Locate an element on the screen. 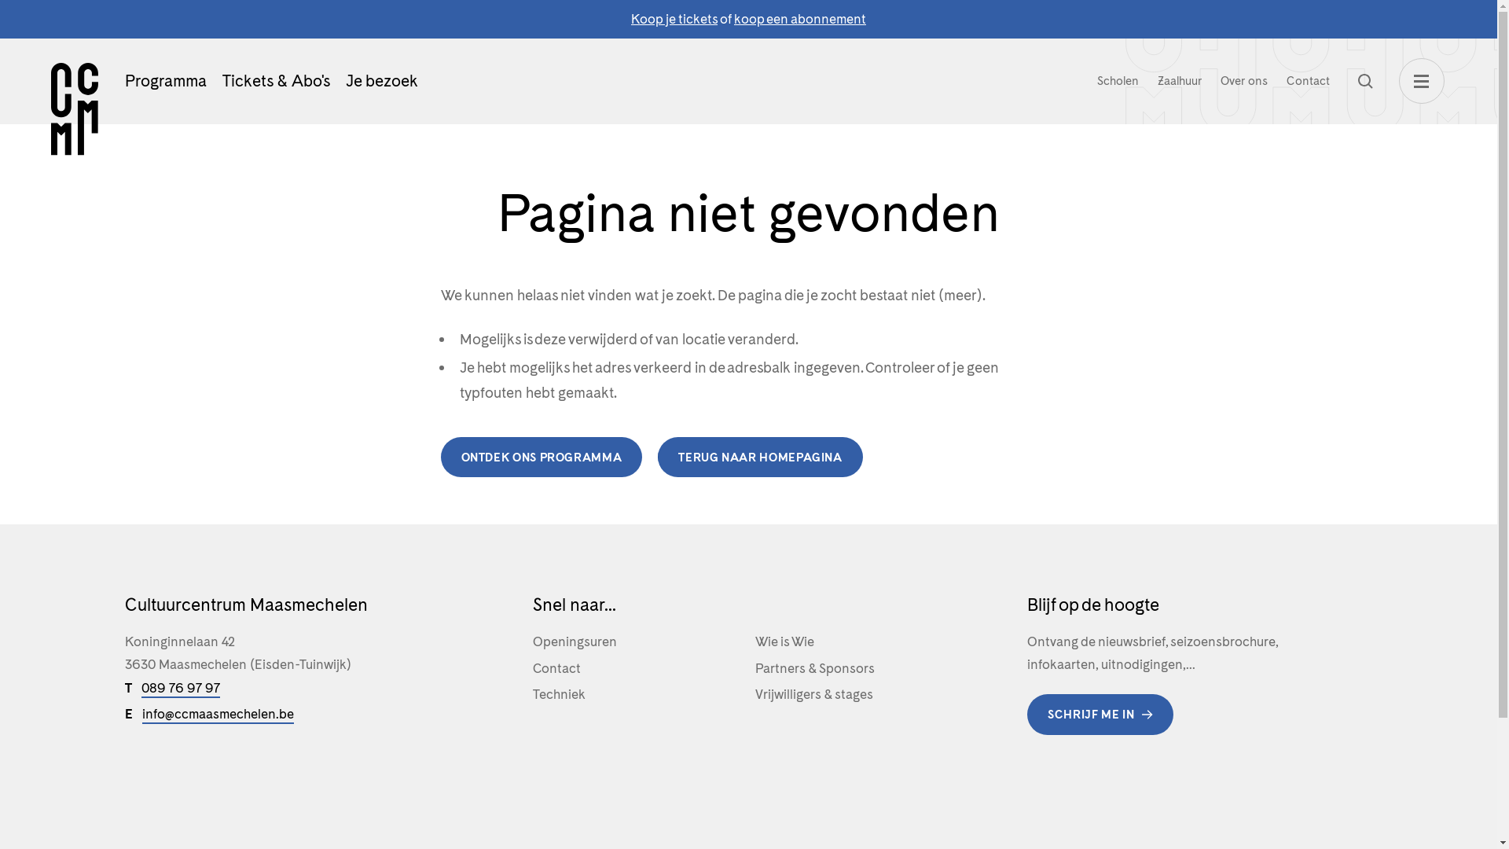 The width and height of the screenshot is (1509, 849). TERUG NAAR HOMEPAGINA is located at coordinates (760, 458).